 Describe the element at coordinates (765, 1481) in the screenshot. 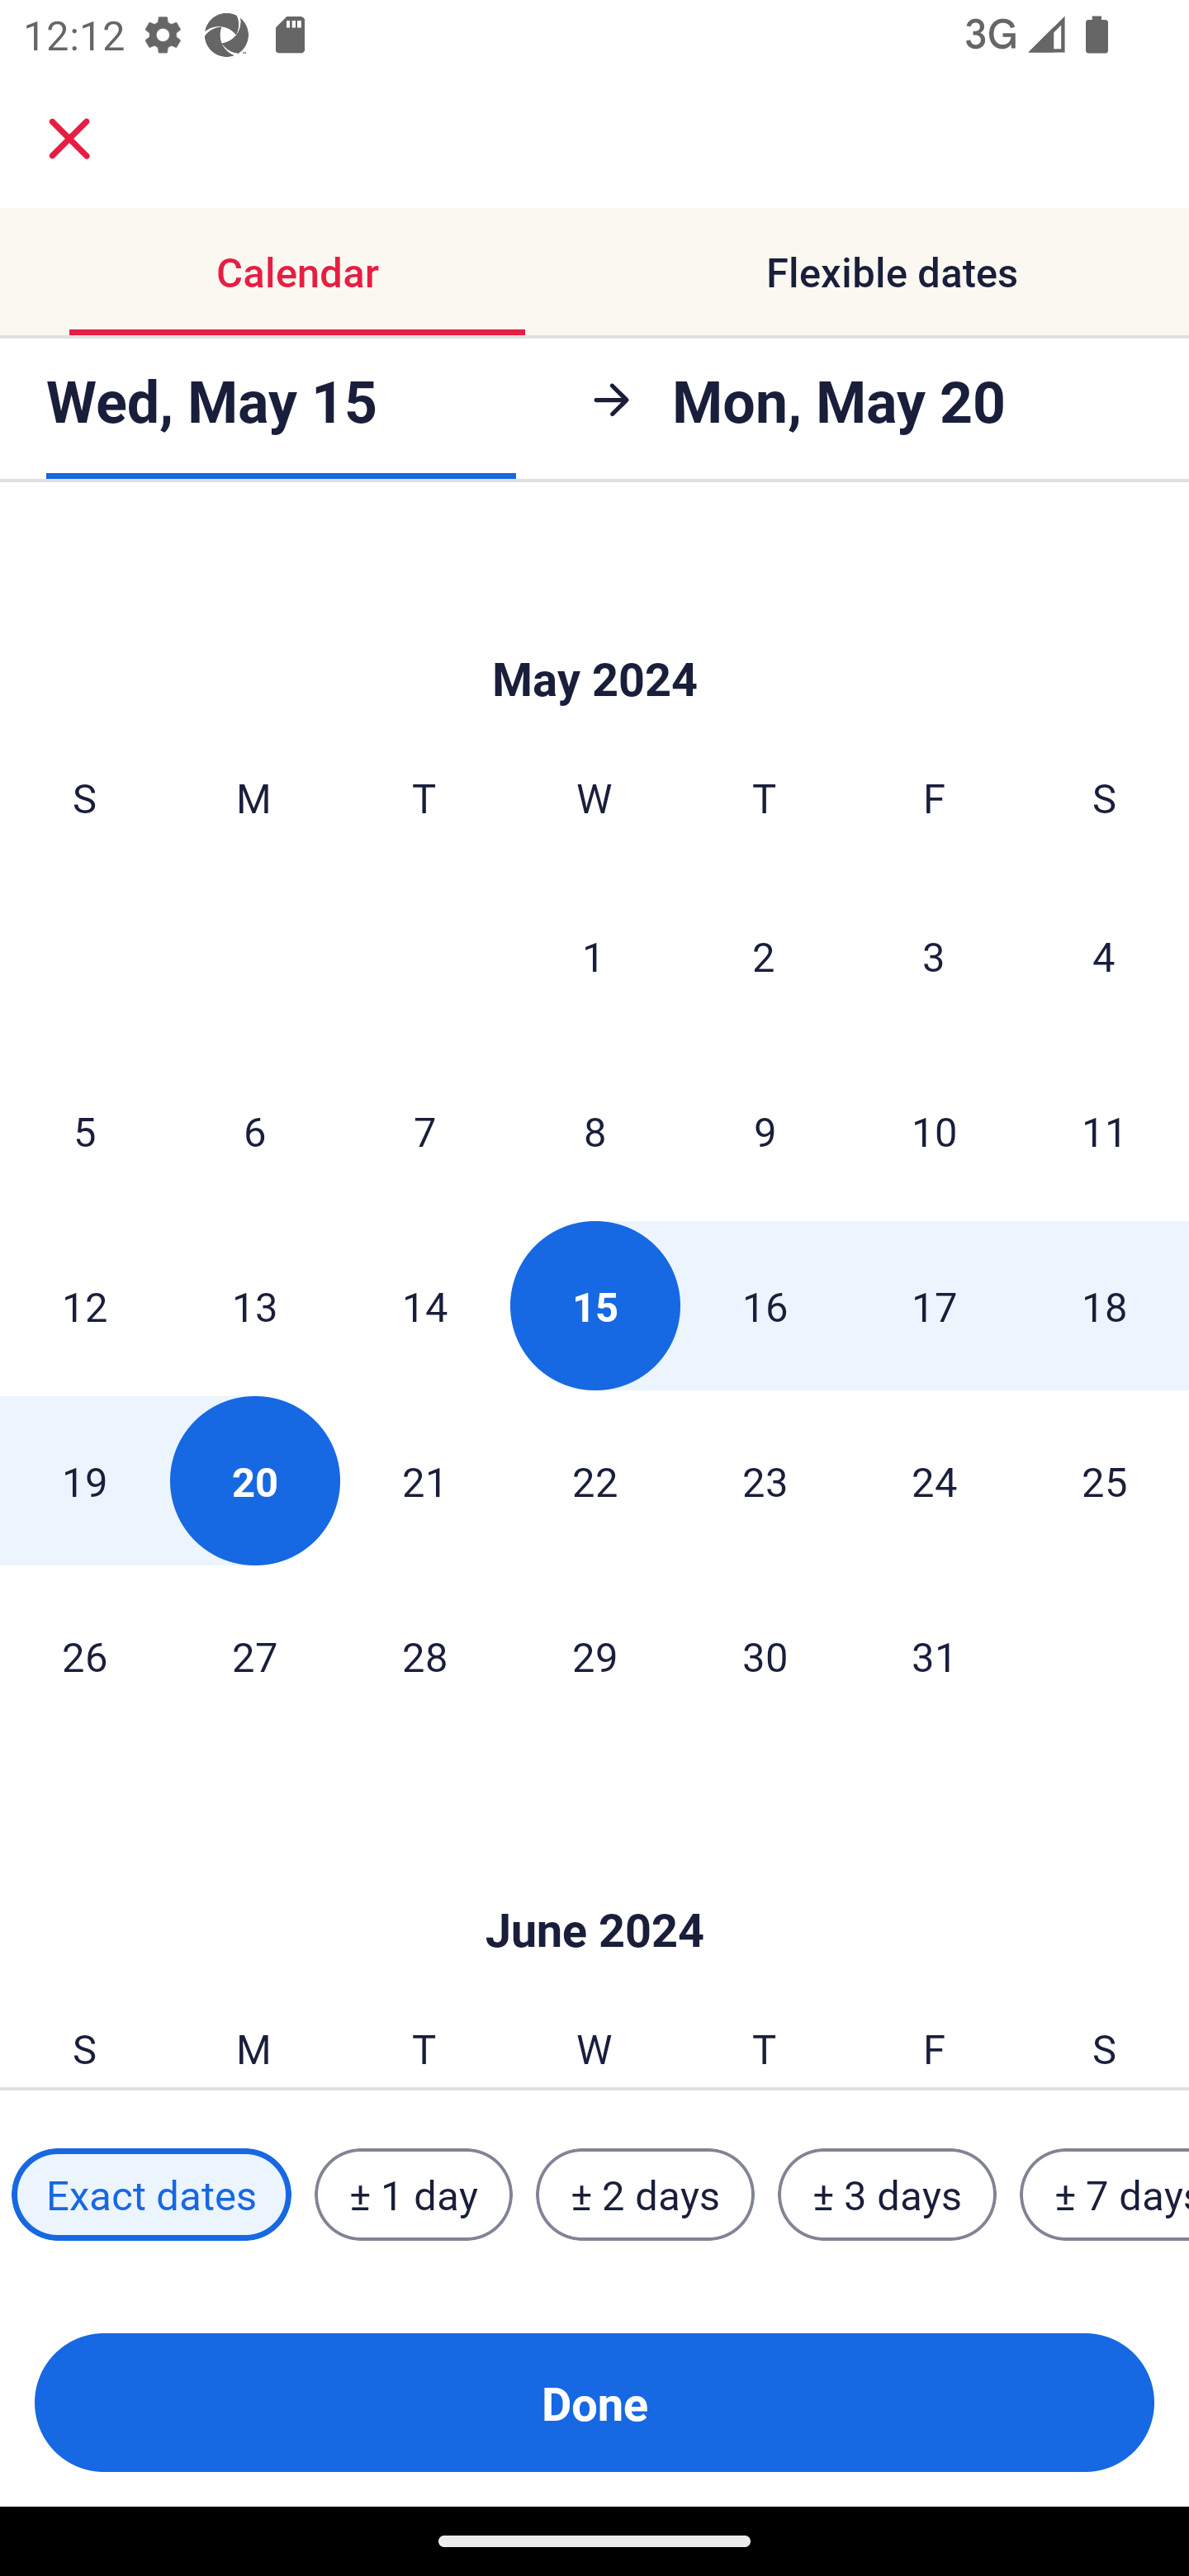

I see `23 Thursday, May 23, 2024` at that location.